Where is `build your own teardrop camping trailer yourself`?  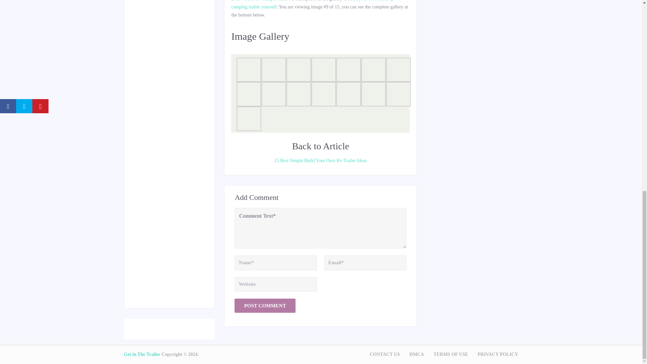 build your own teardrop camping trailer yourself is located at coordinates (312, 5).